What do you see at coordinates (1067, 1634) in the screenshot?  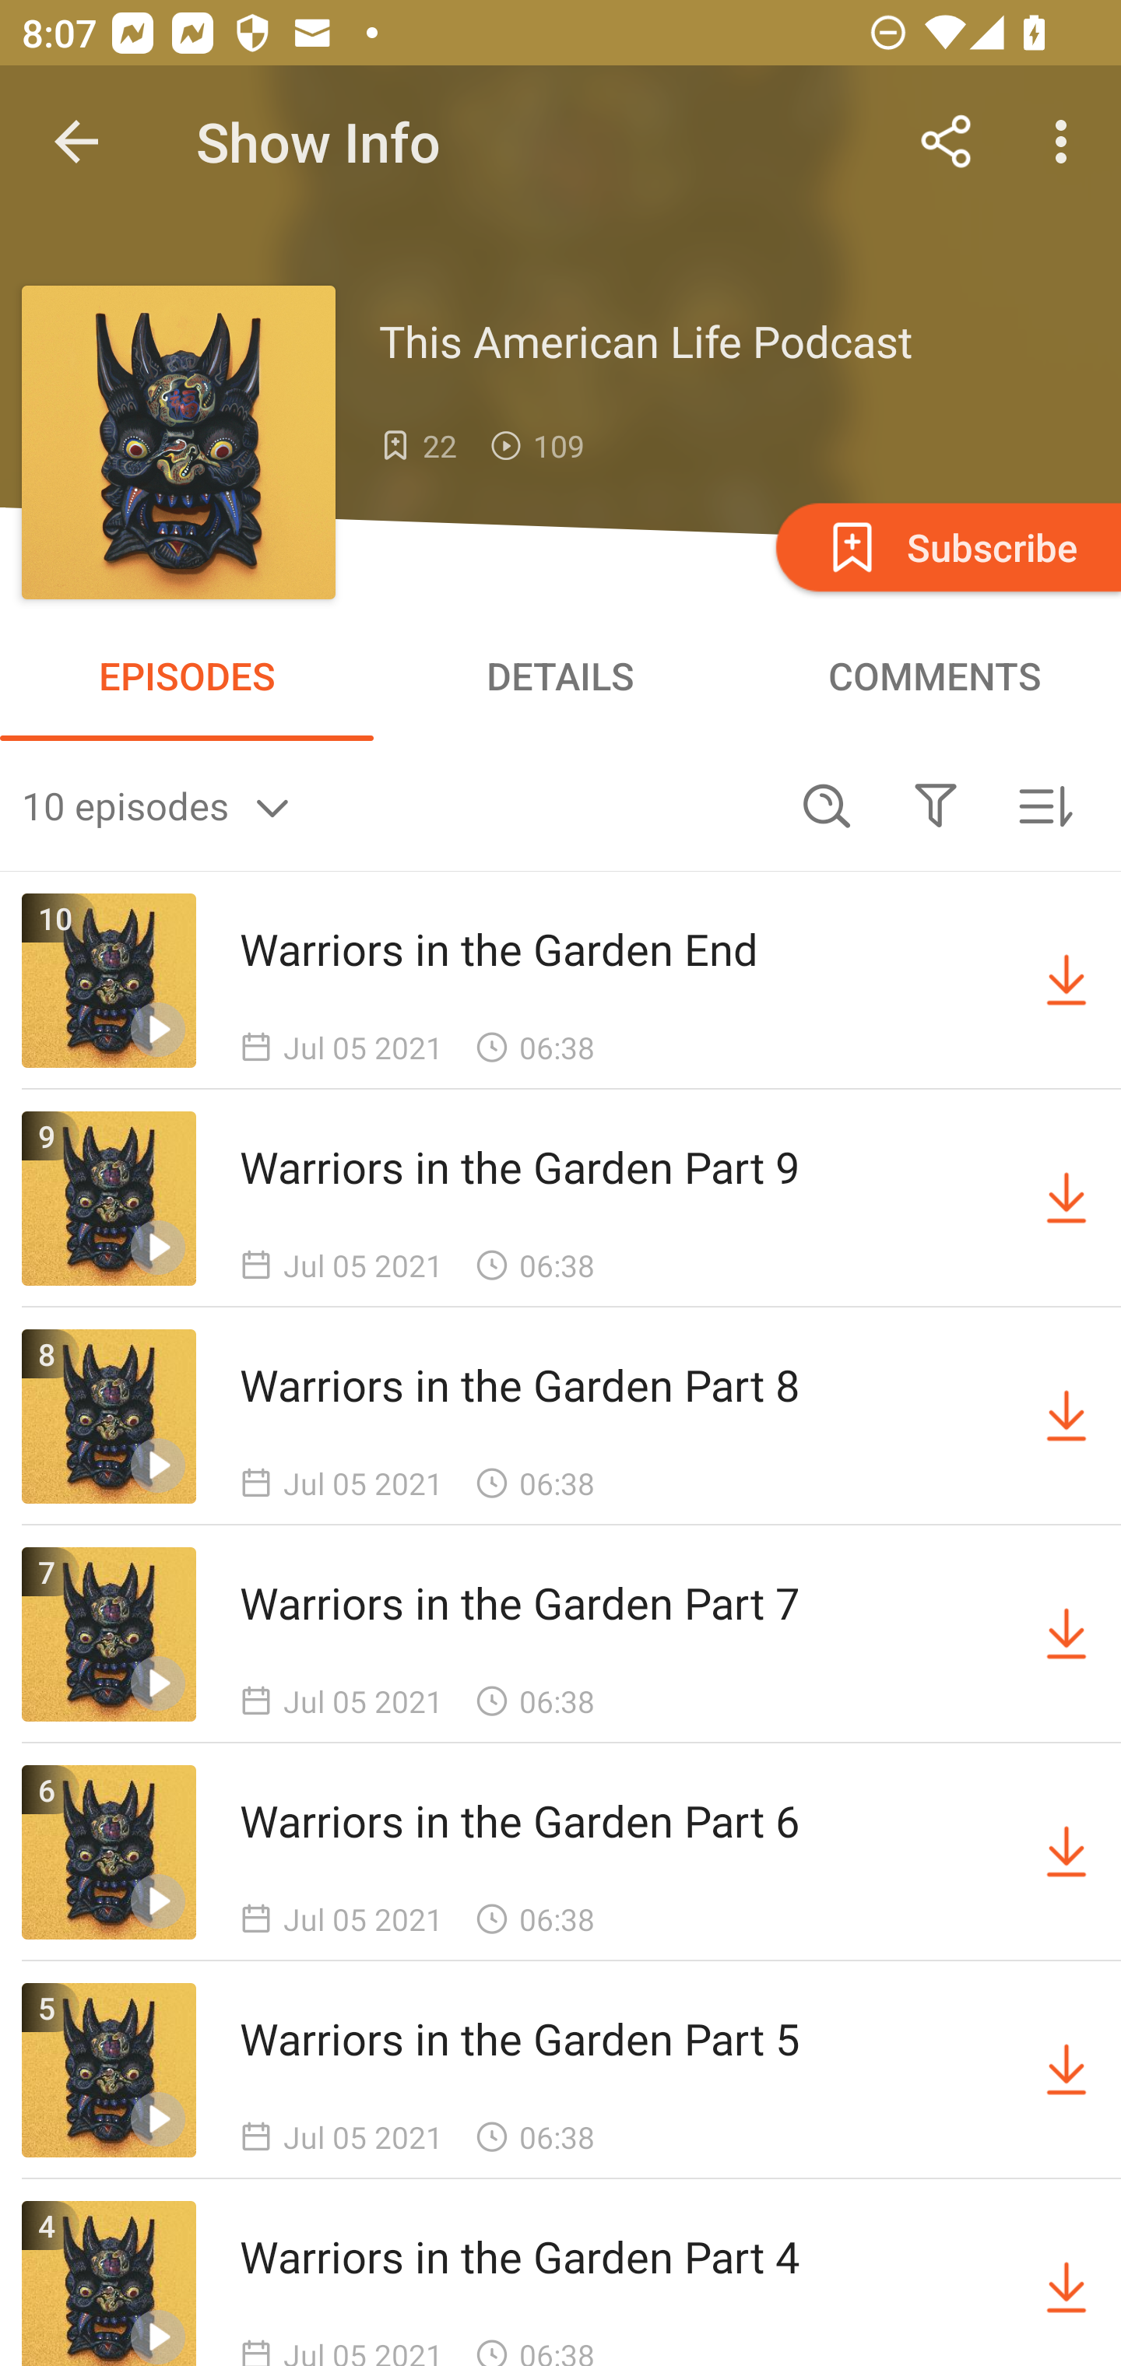 I see `Download` at bounding box center [1067, 1634].